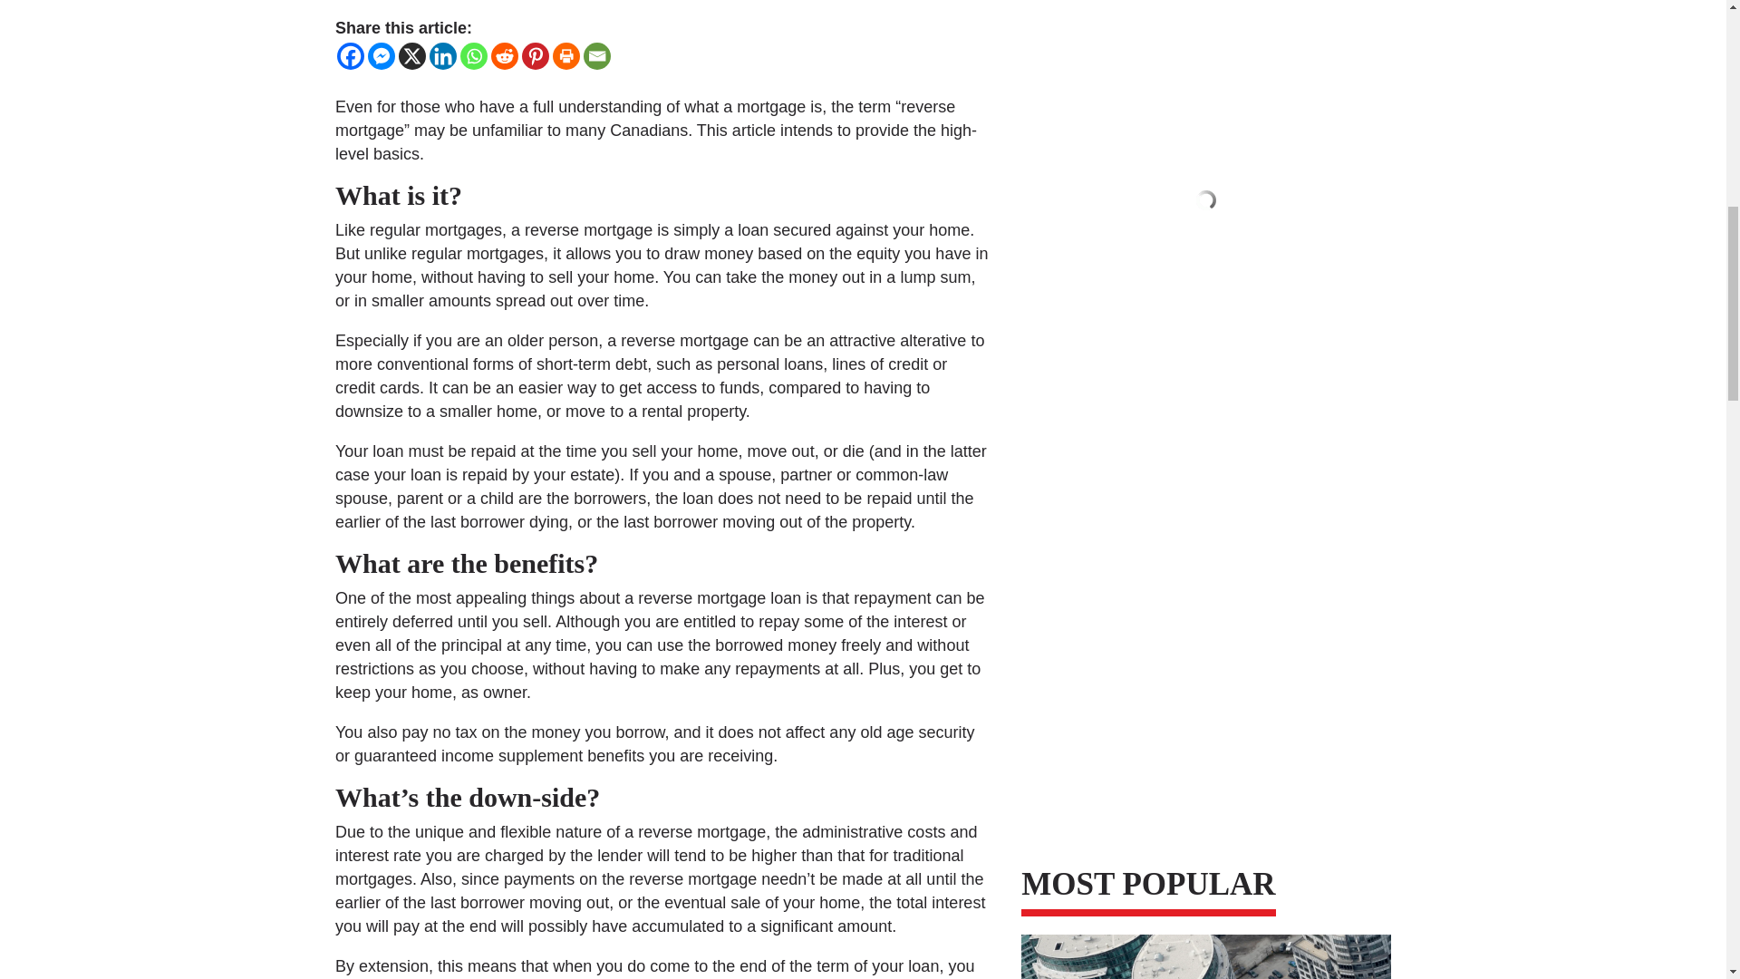 Image resolution: width=1740 pixels, height=979 pixels. What do you see at coordinates (442, 56) in the screenshot?
I see `Linkedin` at bounding box center [442, 56].